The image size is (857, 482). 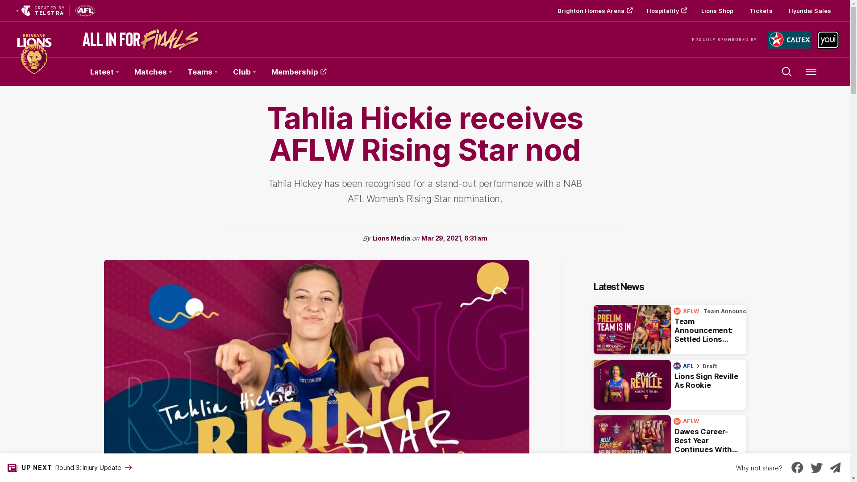 I want to click on Club, so click(x=244, y=72).